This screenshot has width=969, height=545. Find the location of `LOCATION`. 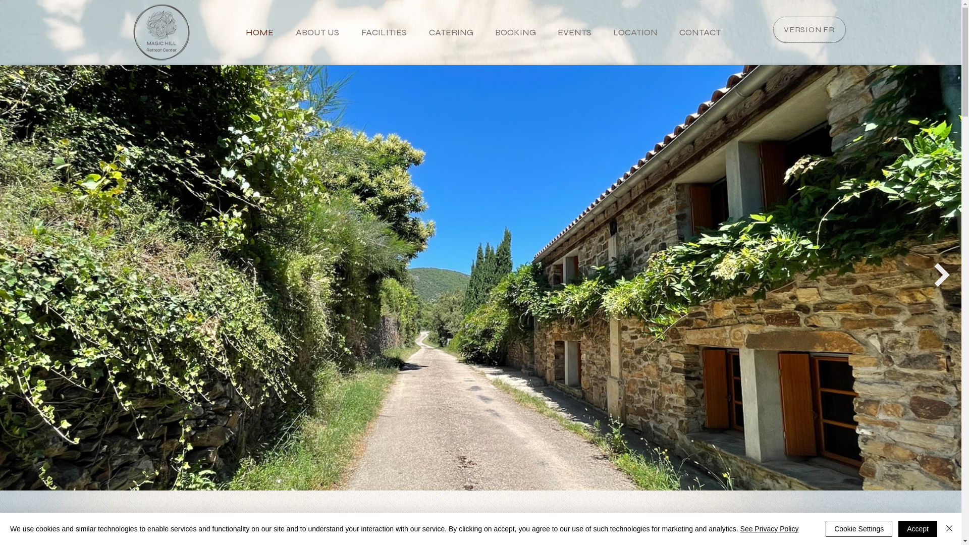

LOCATION is located at coordinates (632, 32).